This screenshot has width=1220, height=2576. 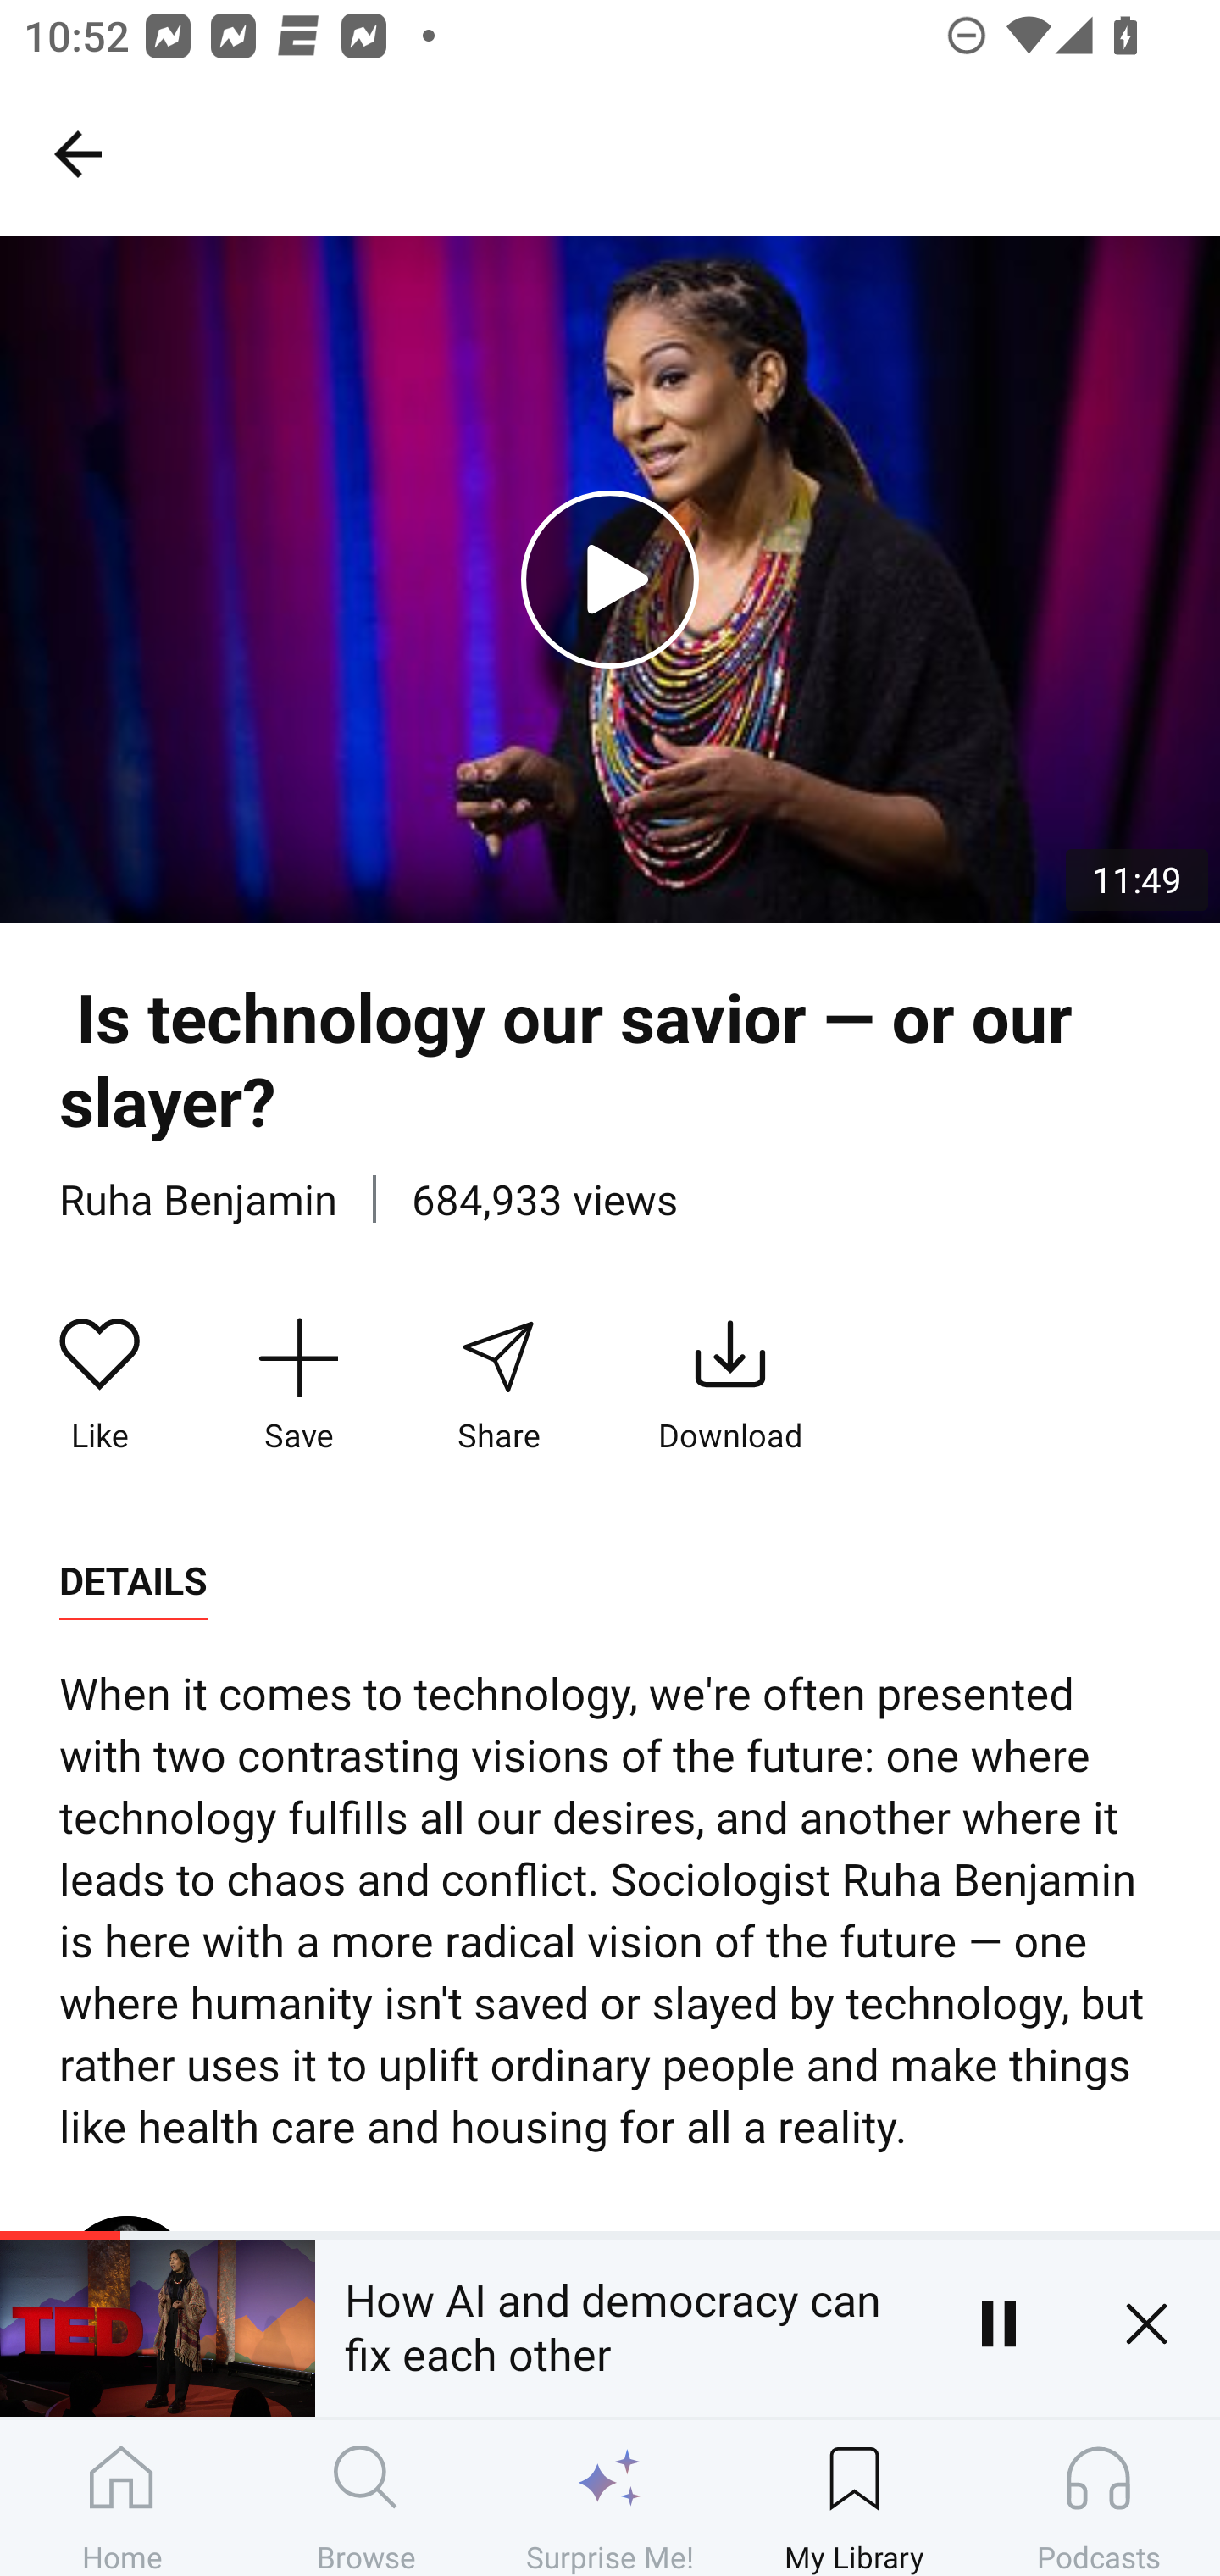 I want to click on Save, so click(x=298, y=1385).